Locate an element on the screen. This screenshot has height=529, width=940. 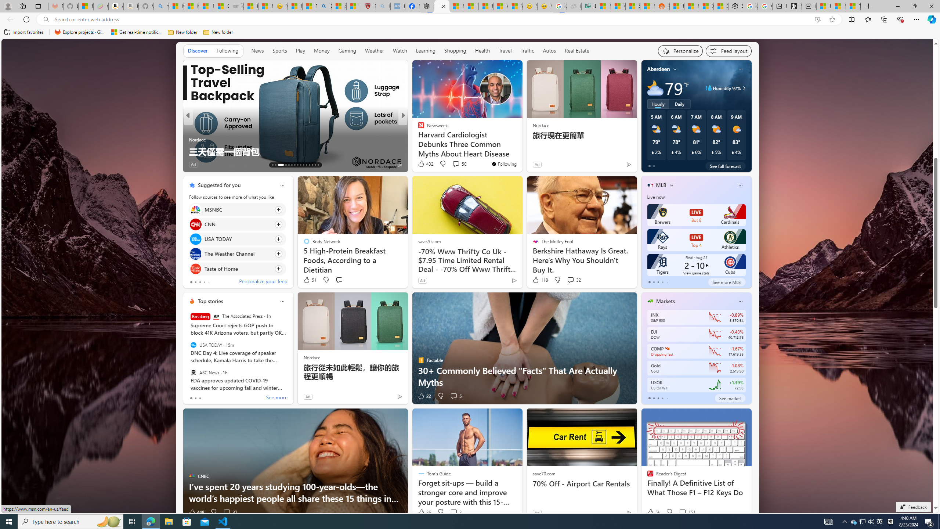
tab-0 is located at coordinates (649, 398).